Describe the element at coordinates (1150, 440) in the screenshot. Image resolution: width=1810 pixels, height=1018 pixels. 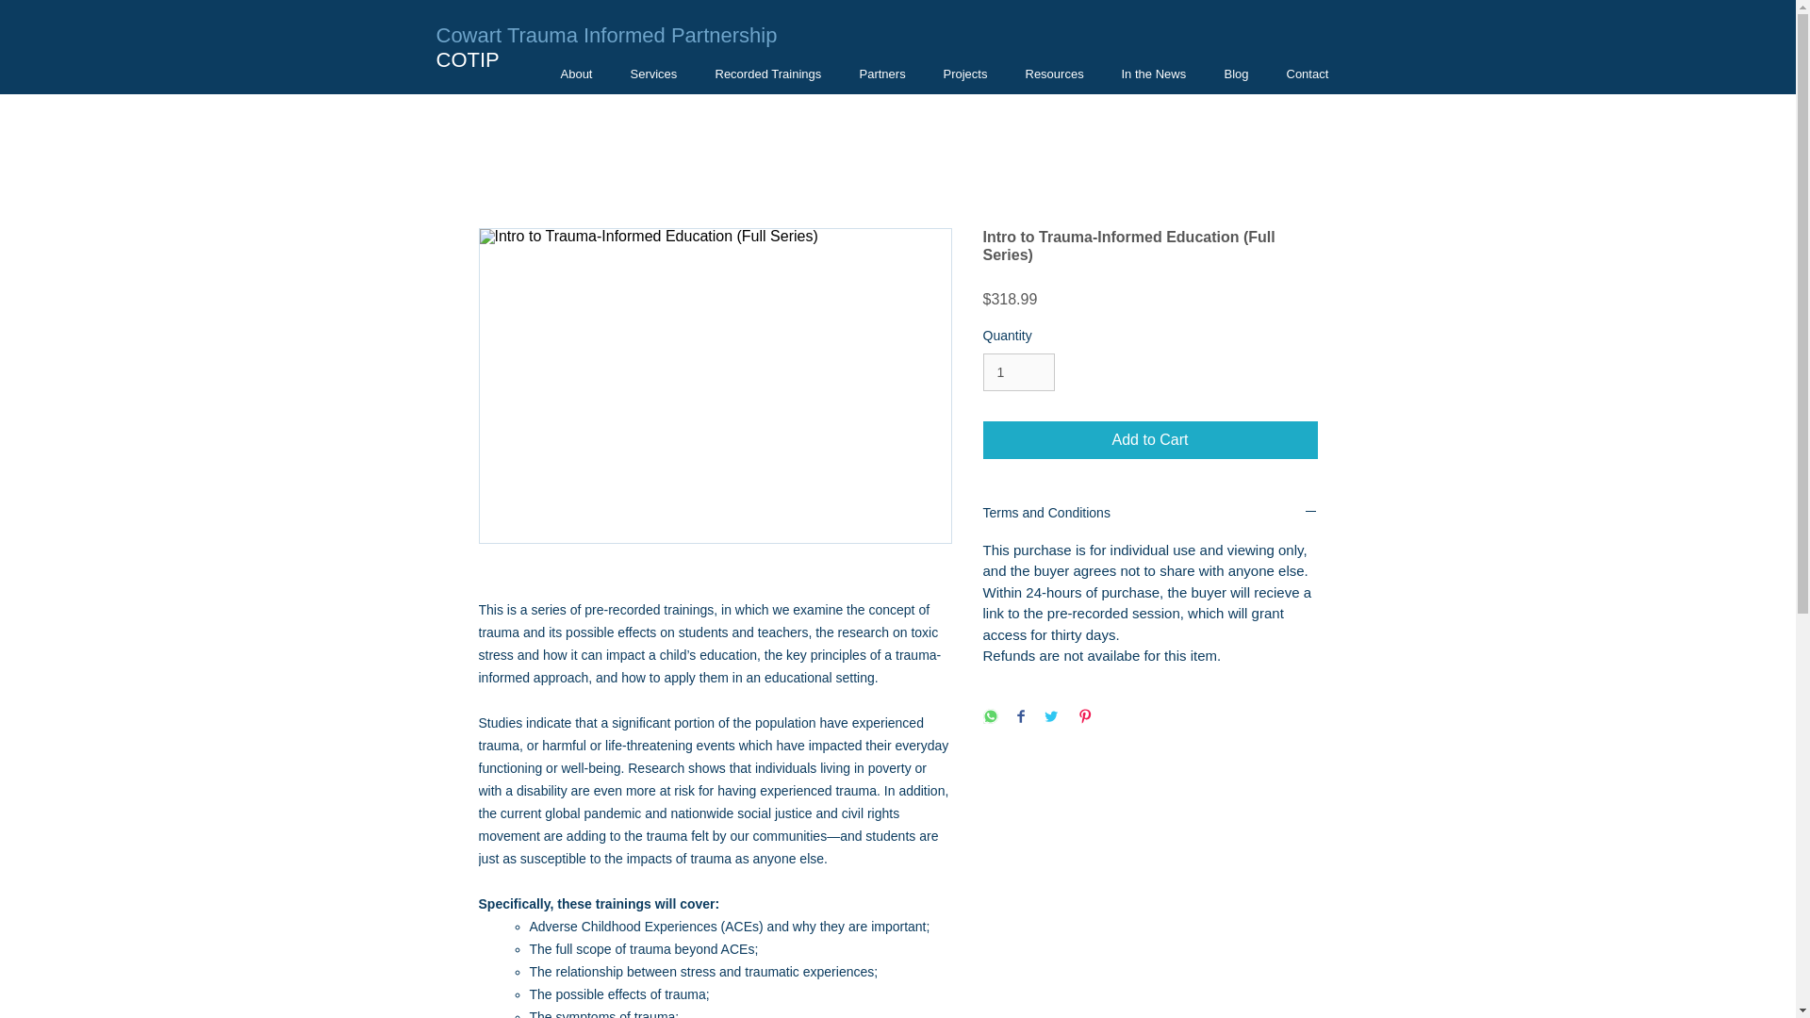
I see `Add to Cart` at that location.